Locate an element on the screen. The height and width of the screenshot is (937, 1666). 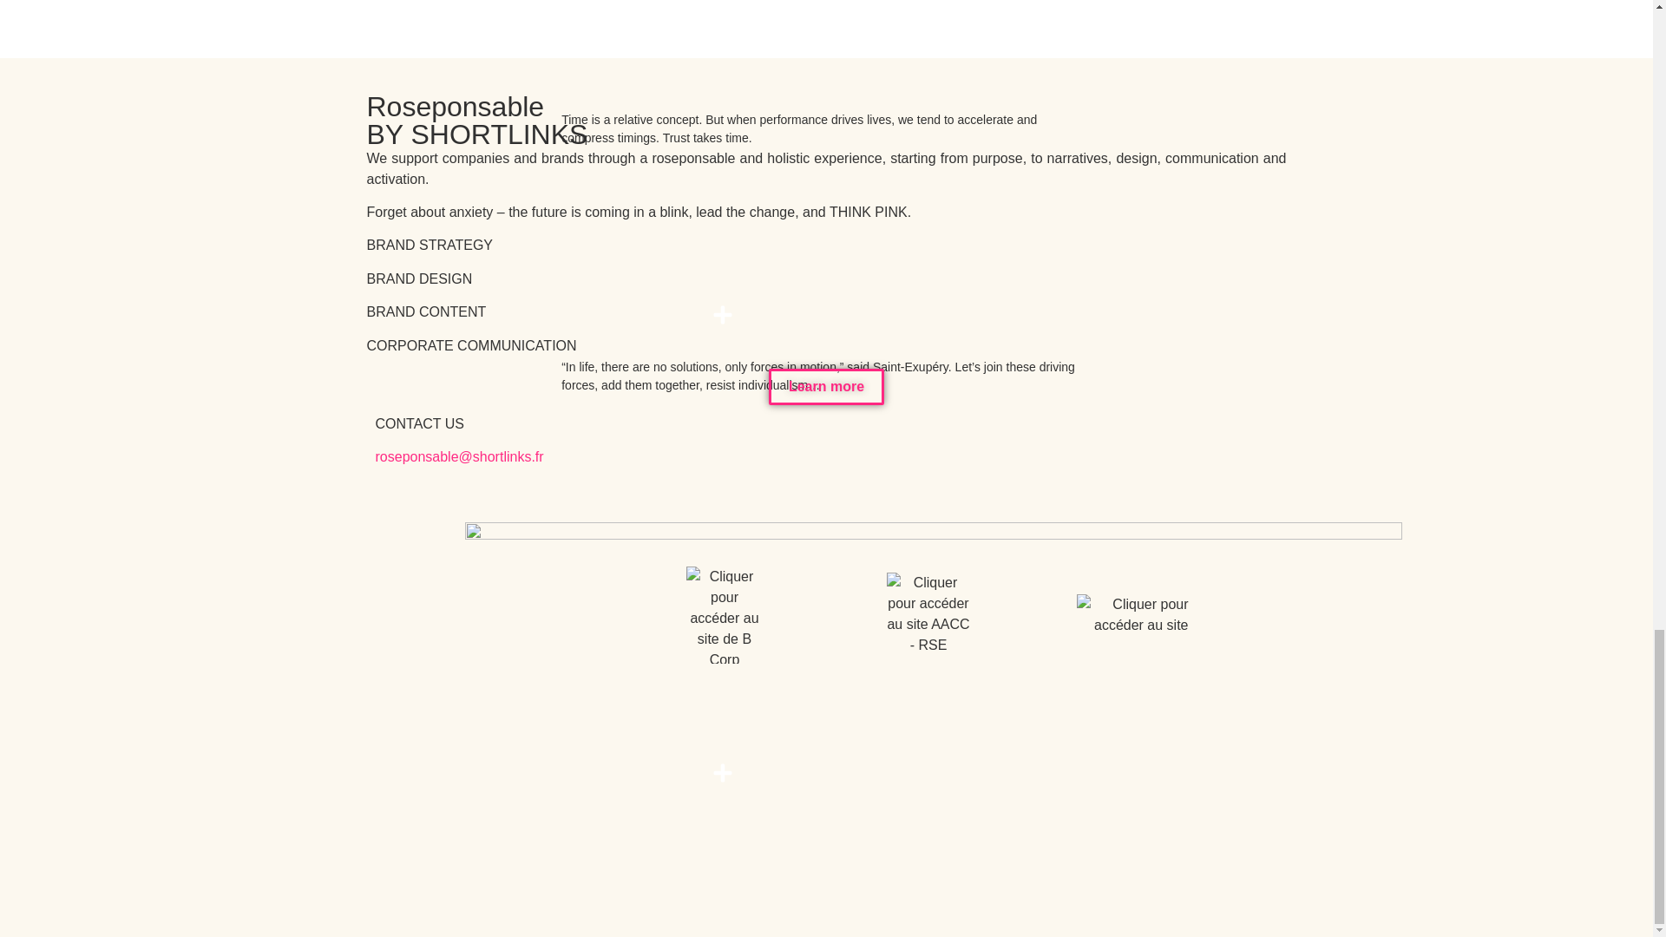
Learn more is located at coordinates (826, 387).